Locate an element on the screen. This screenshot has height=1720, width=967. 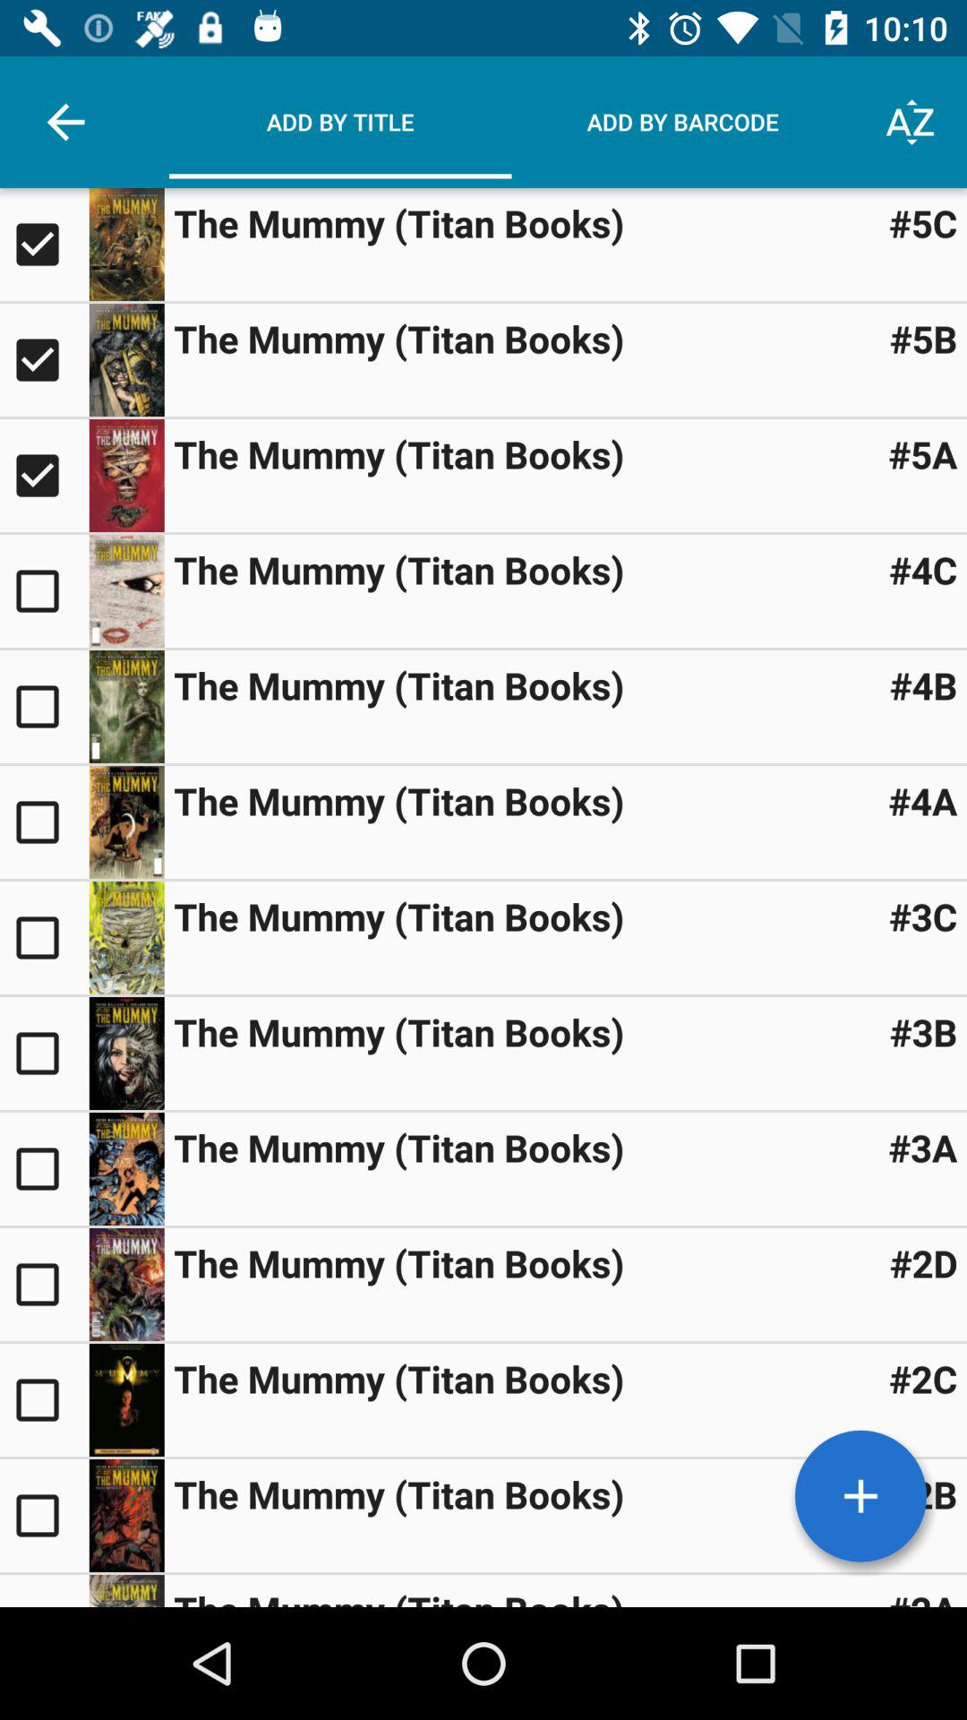
open book is located at coordinates (45, 937).